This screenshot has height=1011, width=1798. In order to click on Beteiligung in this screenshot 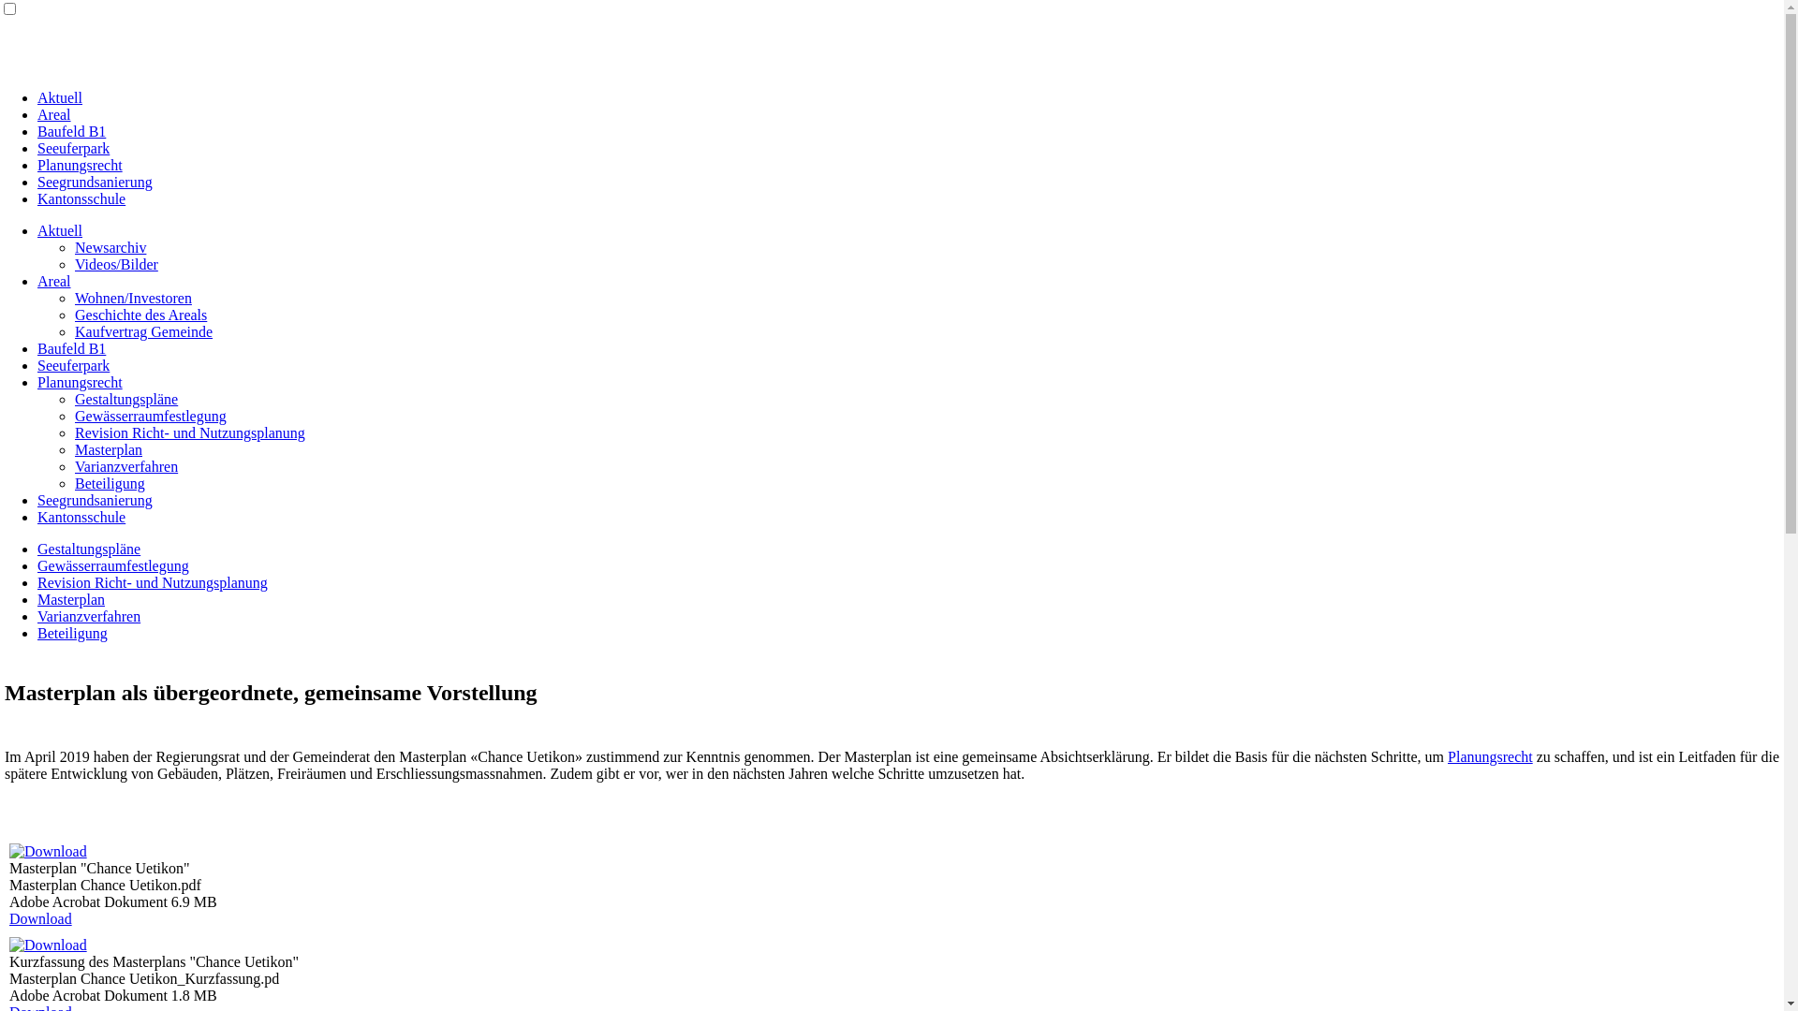, I will do `click(111, 483)`.